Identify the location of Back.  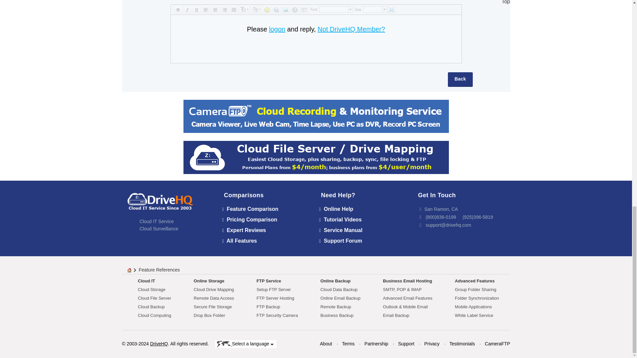
(460, 80).